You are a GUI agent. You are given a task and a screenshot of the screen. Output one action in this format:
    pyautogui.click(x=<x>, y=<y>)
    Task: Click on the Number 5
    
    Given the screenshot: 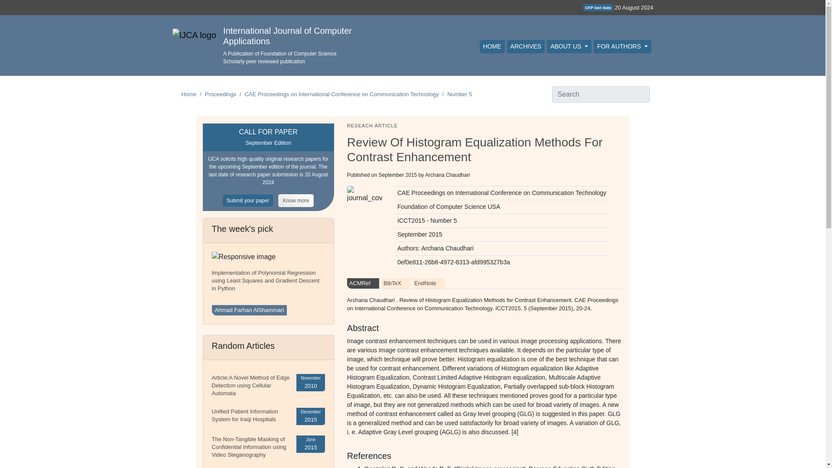 What is the action you would take?
    pyautogui.click(x=459, y=94)
    